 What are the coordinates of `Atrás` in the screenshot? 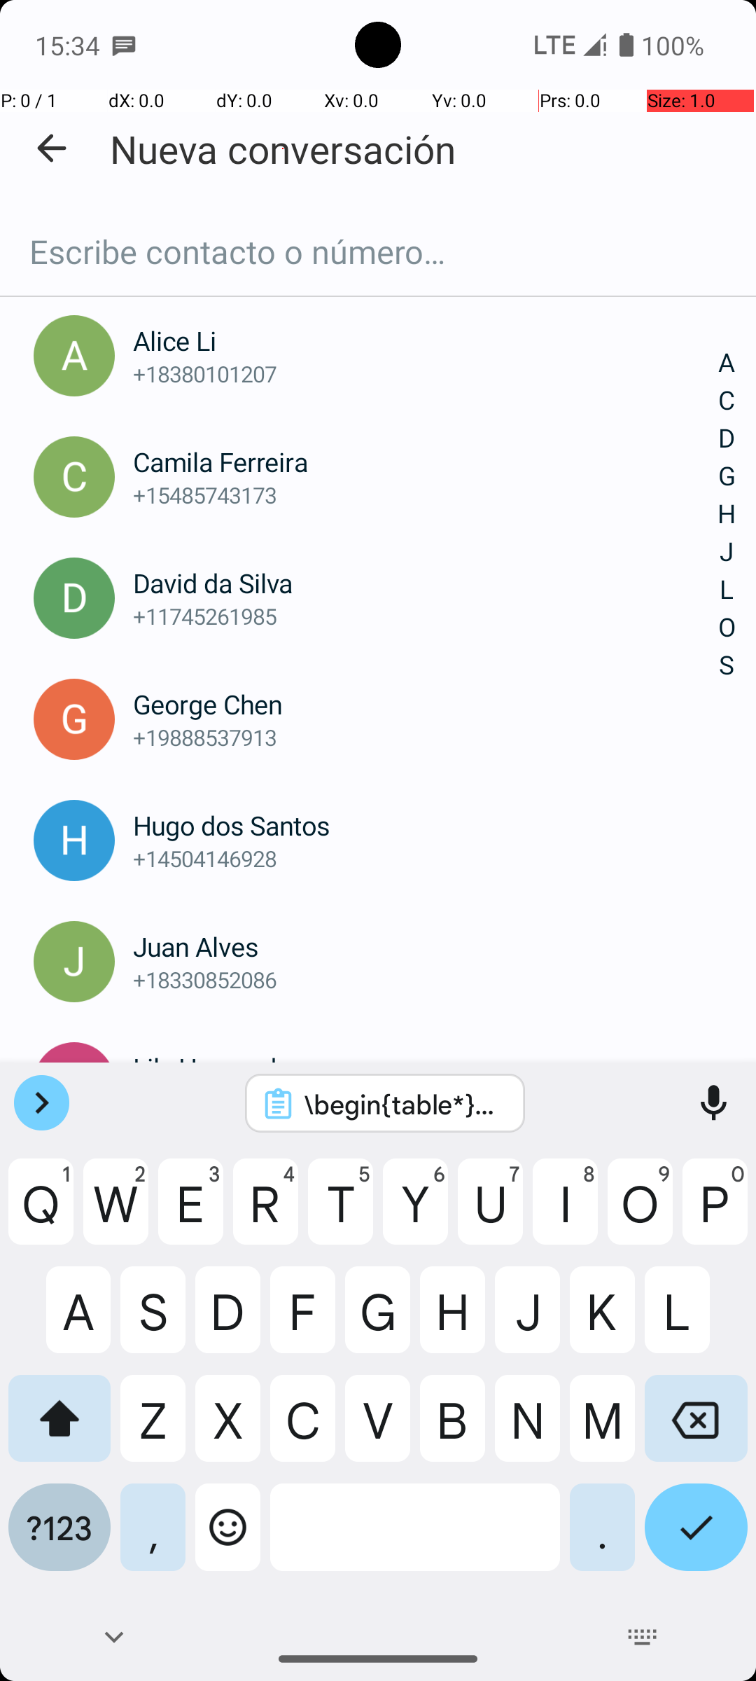 It's located at (52, 148).